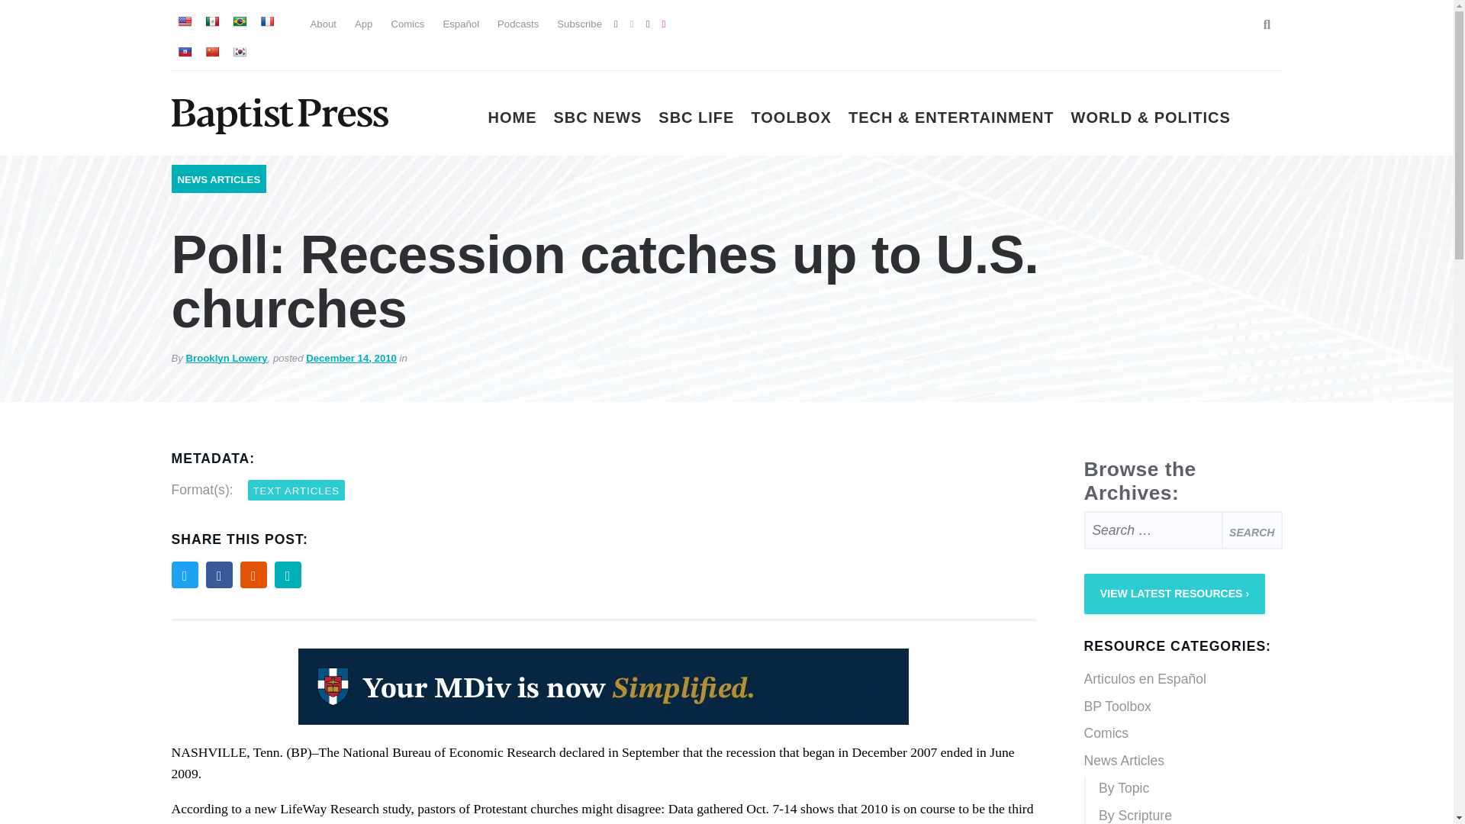  Describe the element at coordinates (183, 52) in the screenshot. I see `Haitian` at that location.